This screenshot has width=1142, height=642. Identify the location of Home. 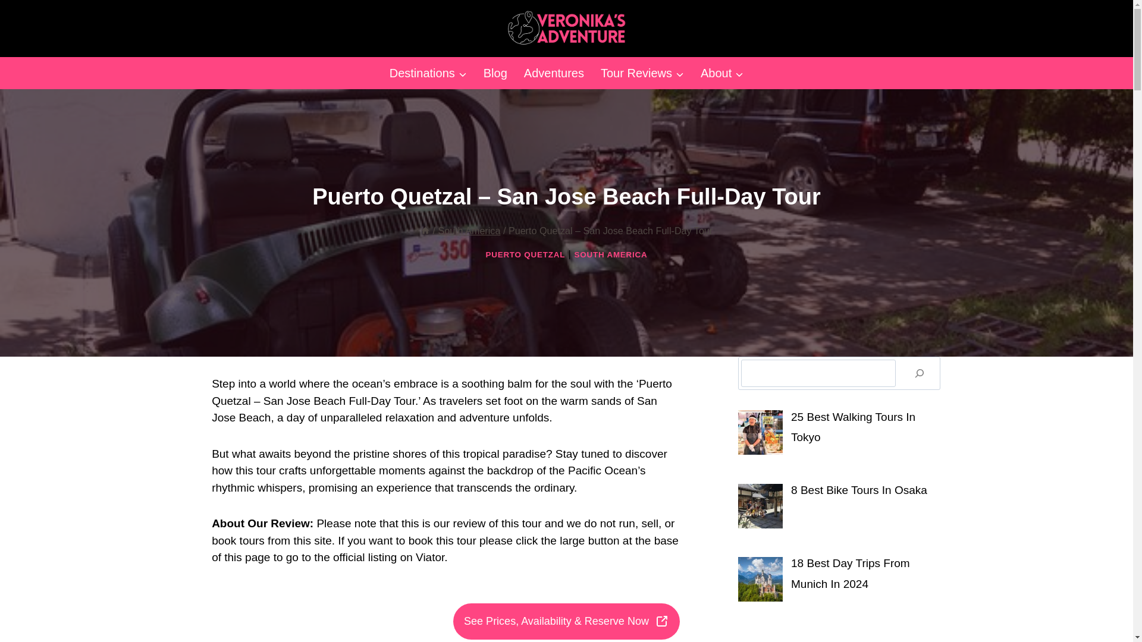
(425, 231).